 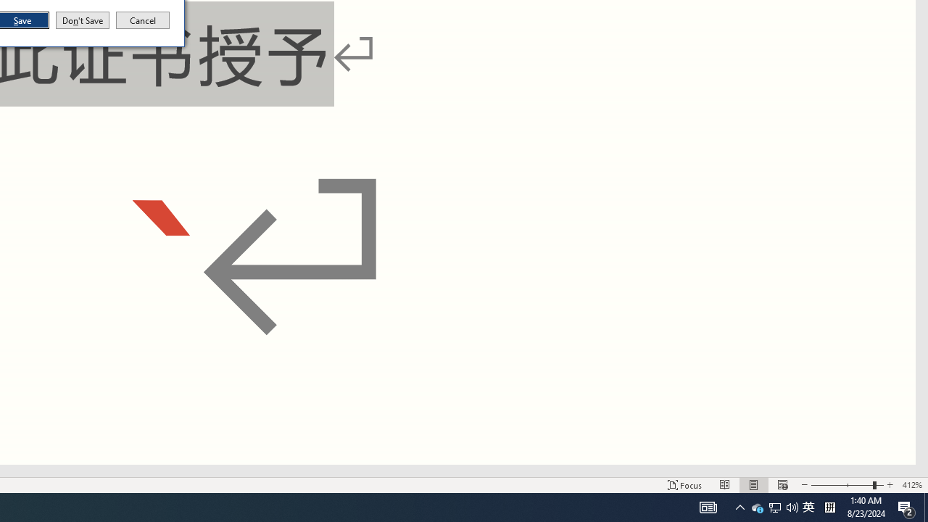 What do you see at coordinates (83, 20) in the screenshot?
I see `Show desktop` at bounding box center [83, 20].